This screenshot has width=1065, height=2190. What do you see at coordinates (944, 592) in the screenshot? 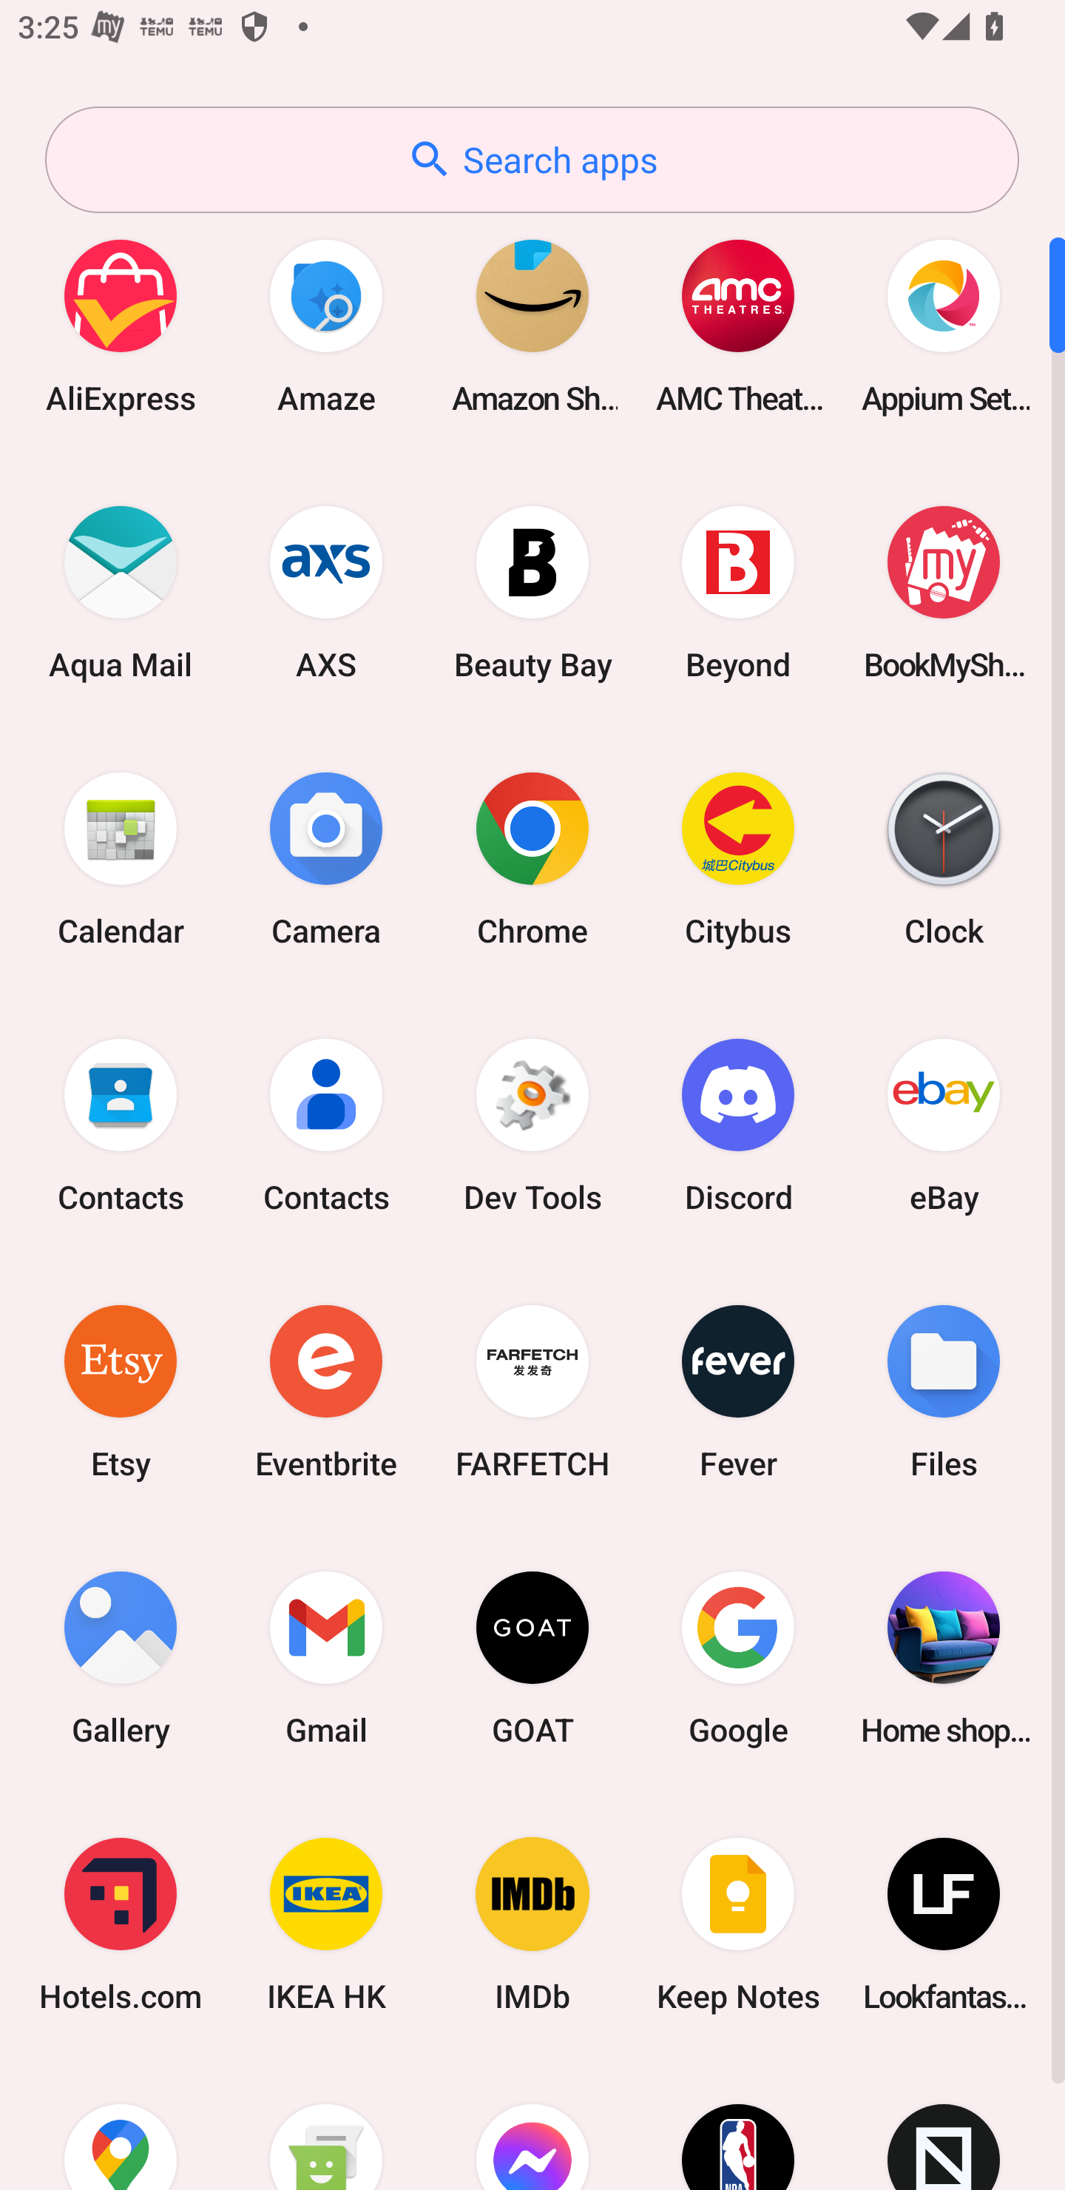
I see `BookMyShow` at bounding box center [944, 592].